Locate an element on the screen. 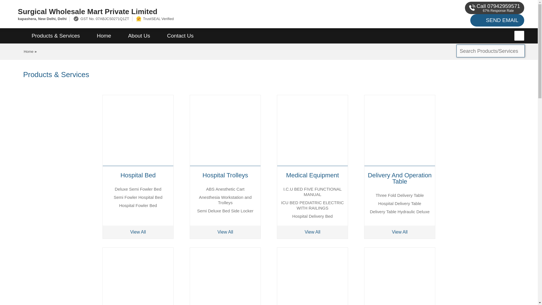  Deluxe Semi Fowler Bed is located at coordinates (138, 189).